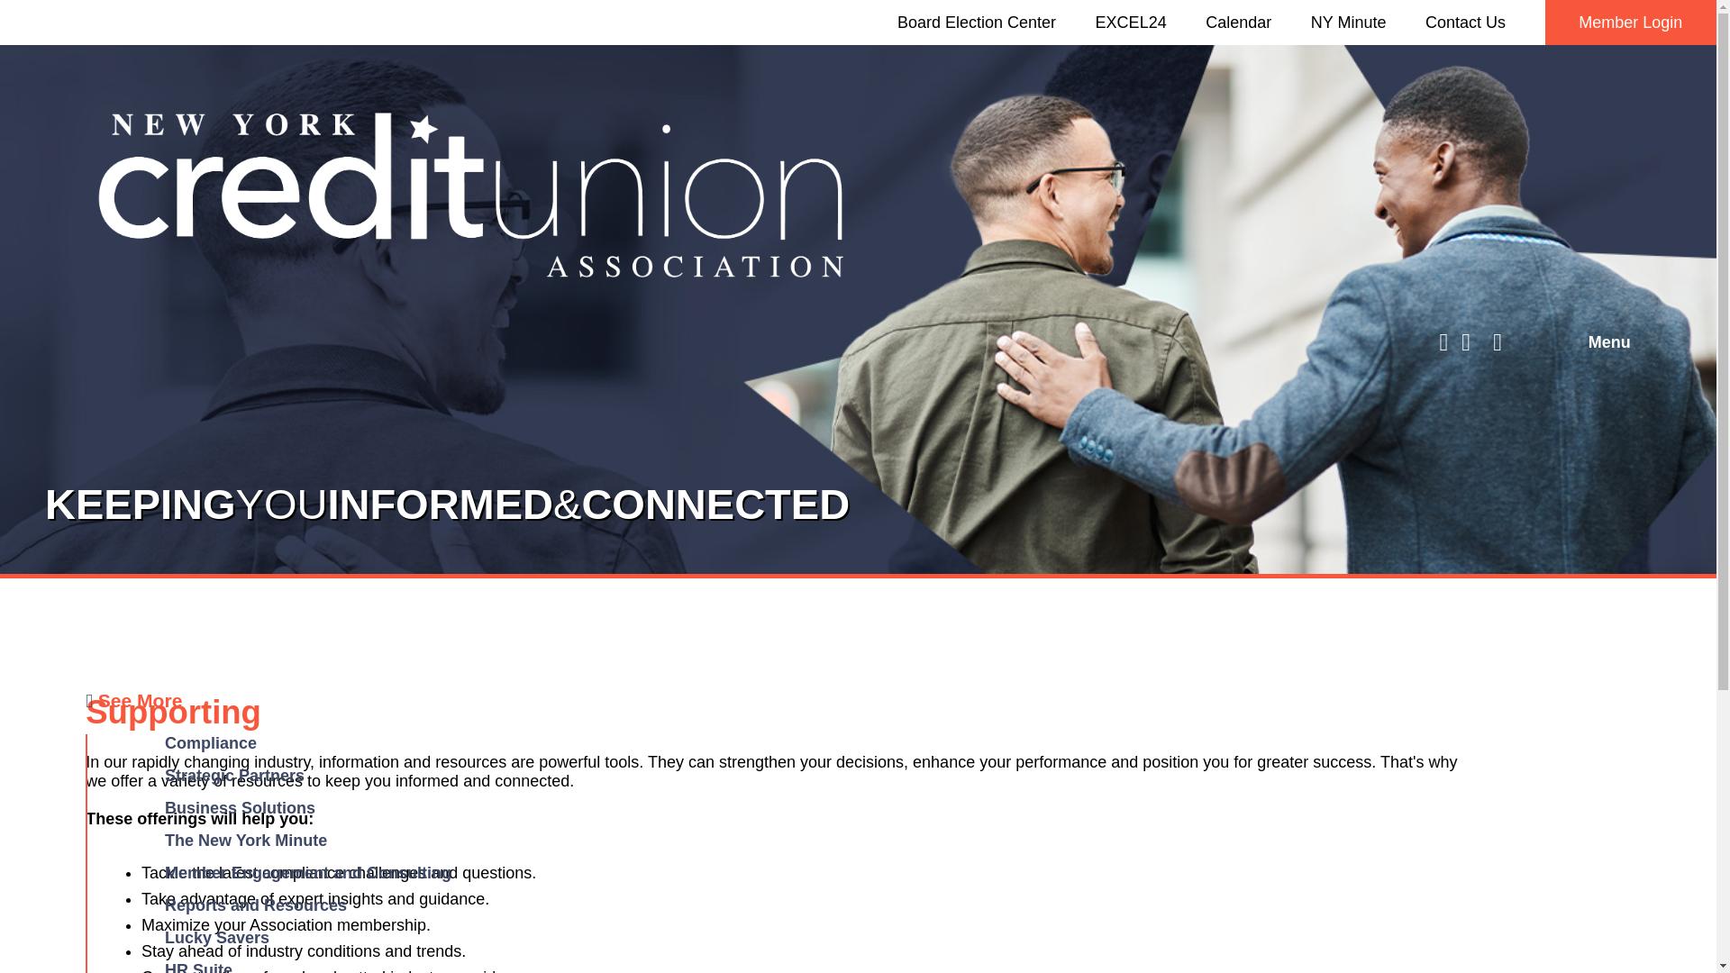  I want to click on Menu, so click(1609, 342).